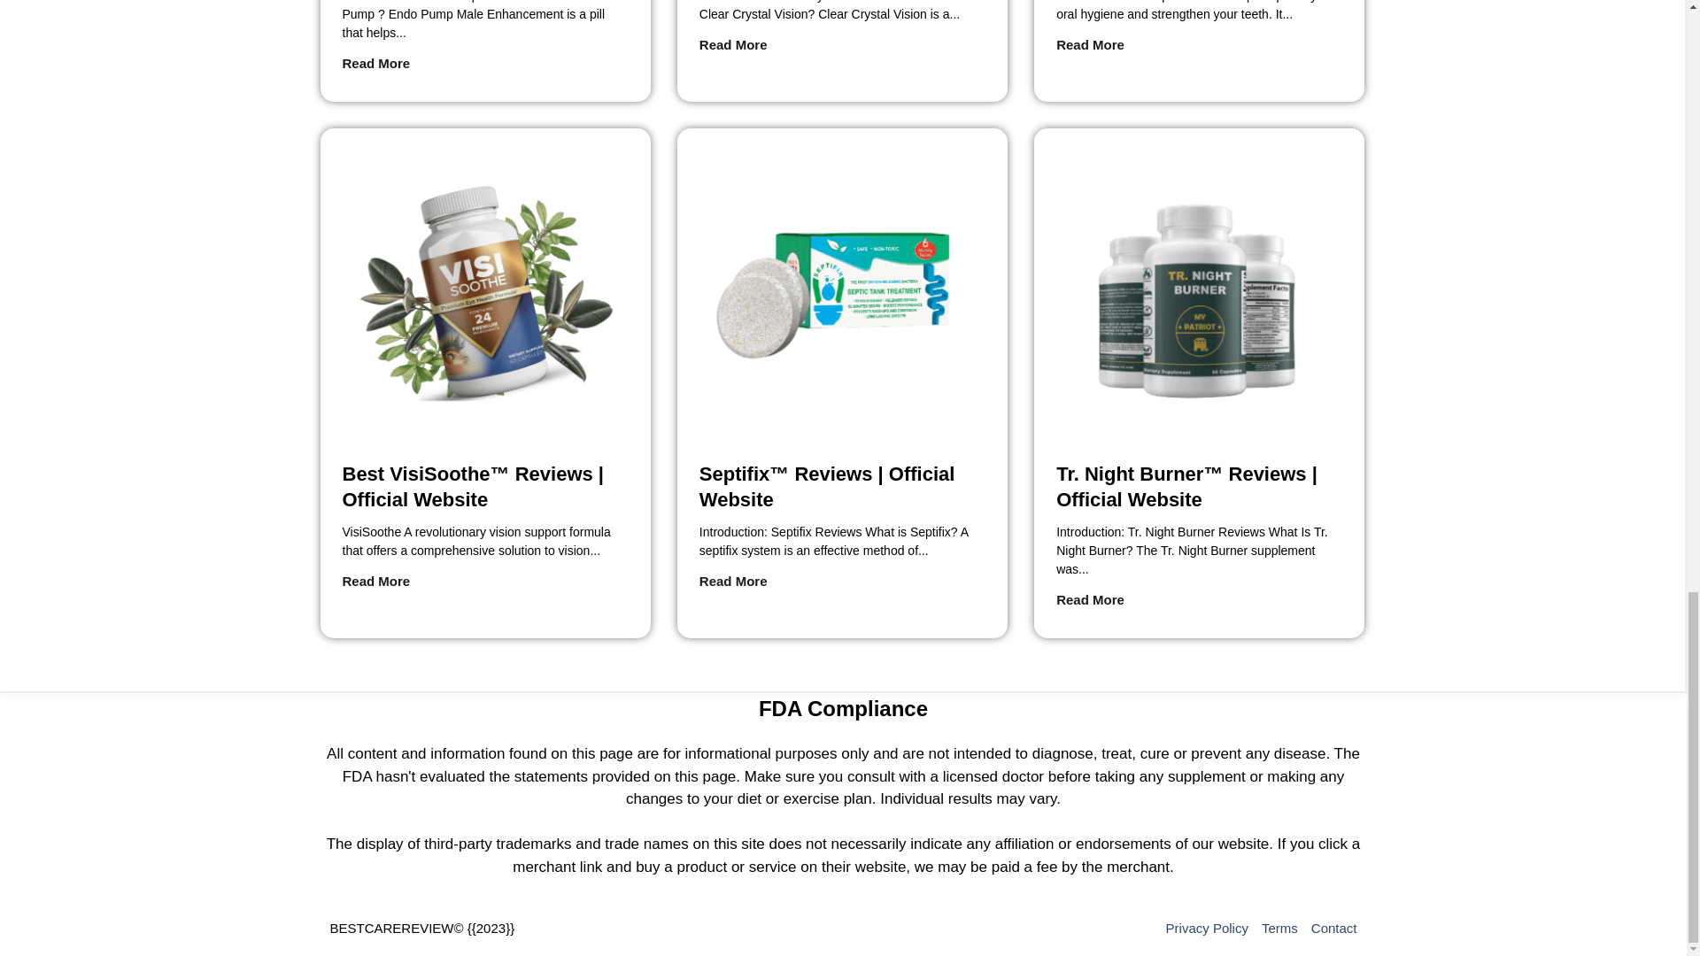 This screenshot has height=956, width=1700. What do you see at coordinates (1333, 928) in the screenshot?
I see `Contact` at bounding box center [1333, 928].